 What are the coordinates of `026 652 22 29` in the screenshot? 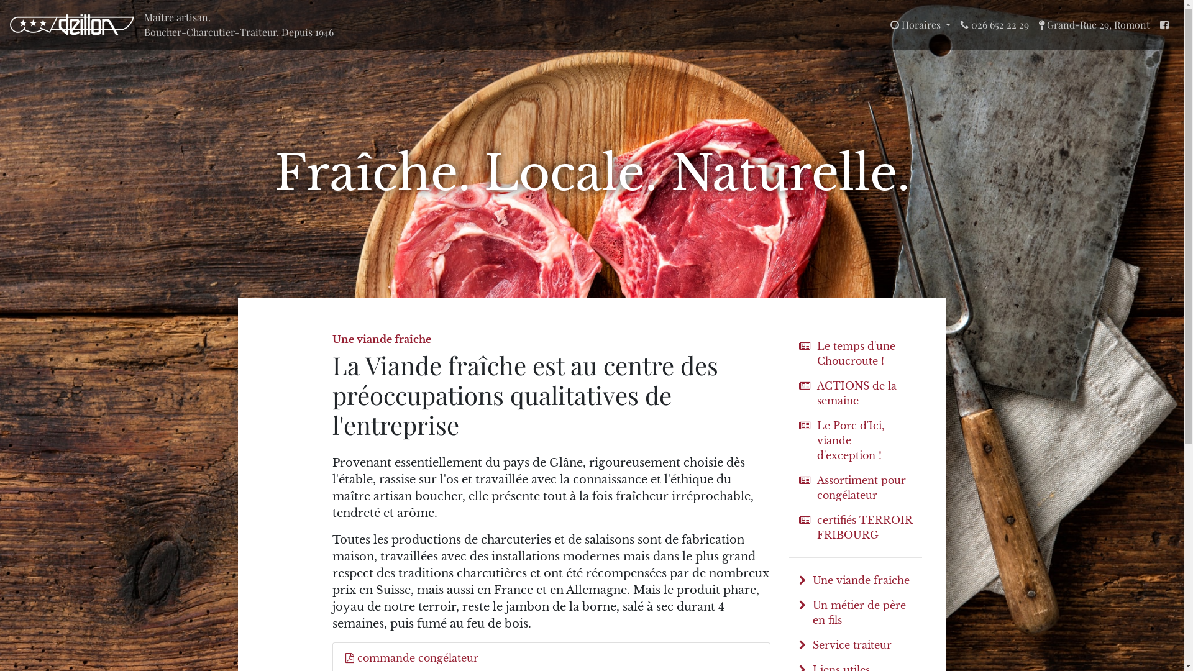 It's located at (995, 25).